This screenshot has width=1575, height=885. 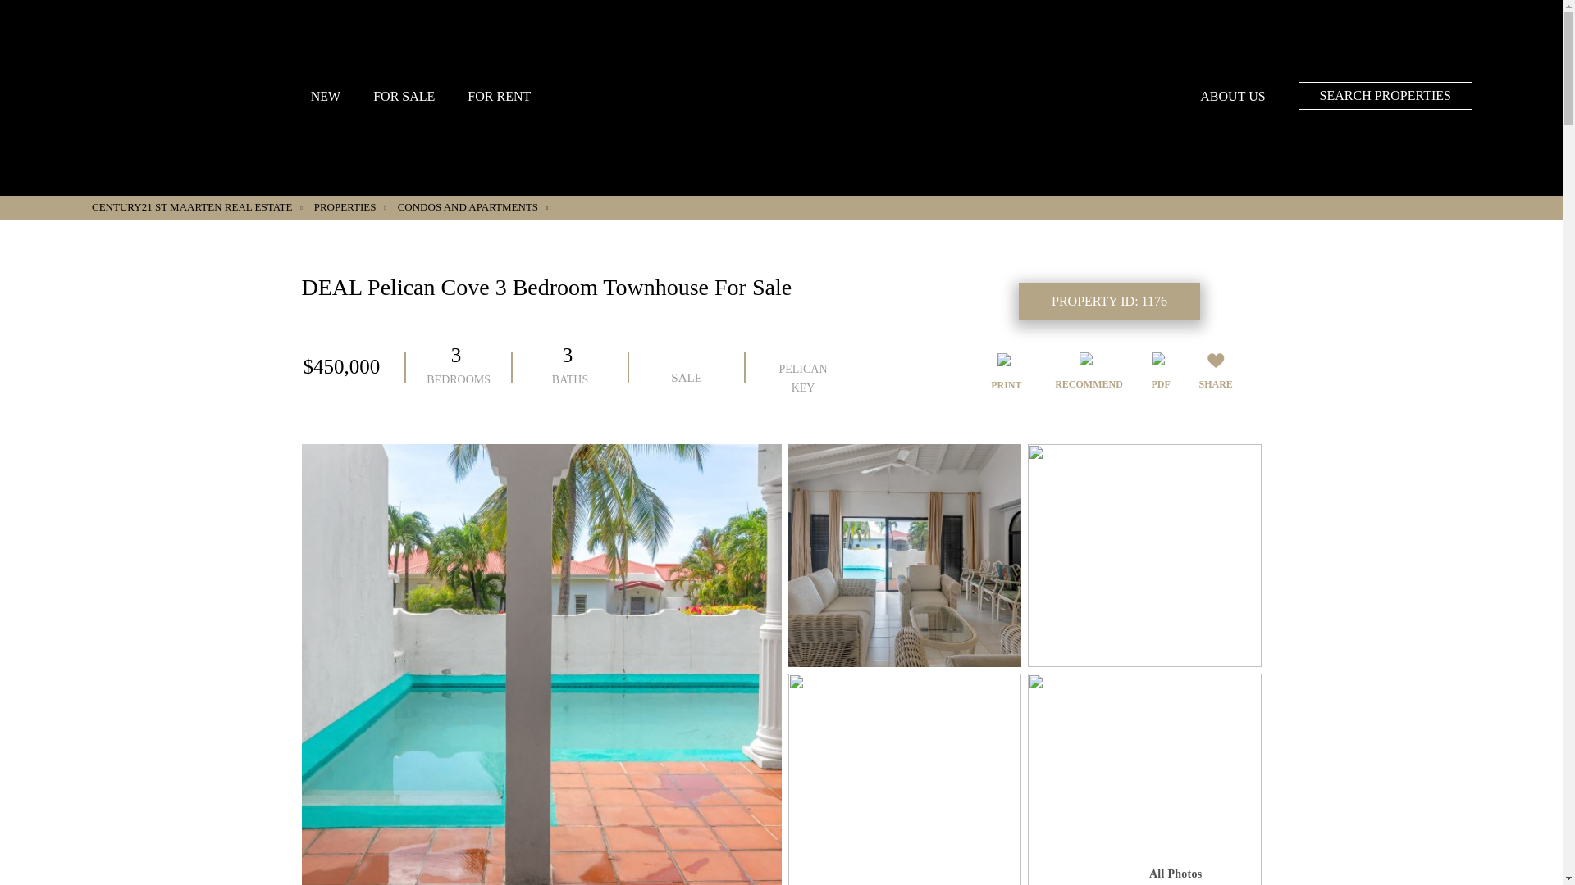 I want to click on ABOUT US, so click(x=1232, y=96).